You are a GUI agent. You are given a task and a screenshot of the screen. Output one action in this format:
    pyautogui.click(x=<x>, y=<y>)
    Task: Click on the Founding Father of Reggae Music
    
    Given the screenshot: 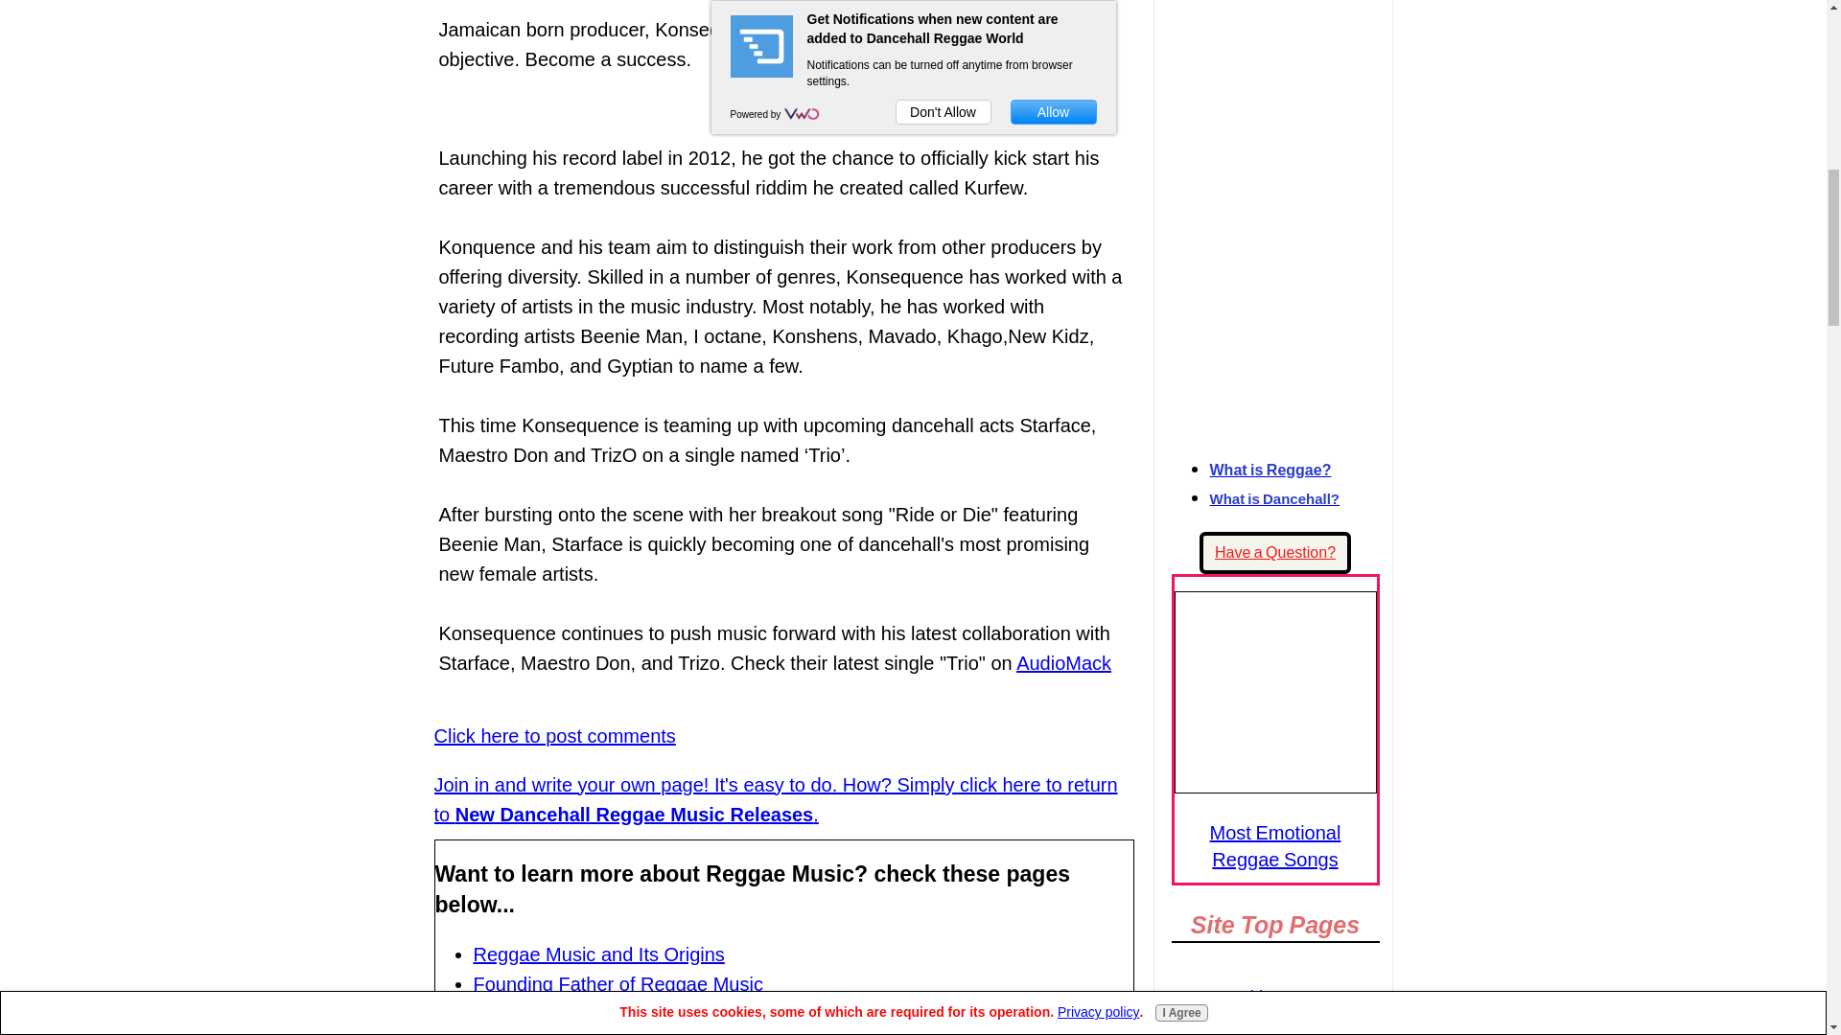 What is the action you would take?
    pyautogui.click(x=618, y=983)
    